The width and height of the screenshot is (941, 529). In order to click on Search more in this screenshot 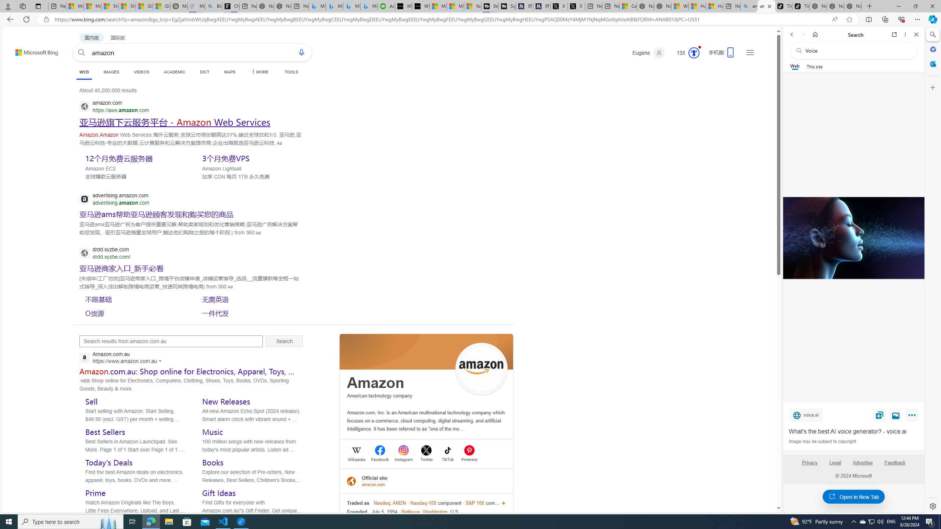, I will do `click(762, 486)`.